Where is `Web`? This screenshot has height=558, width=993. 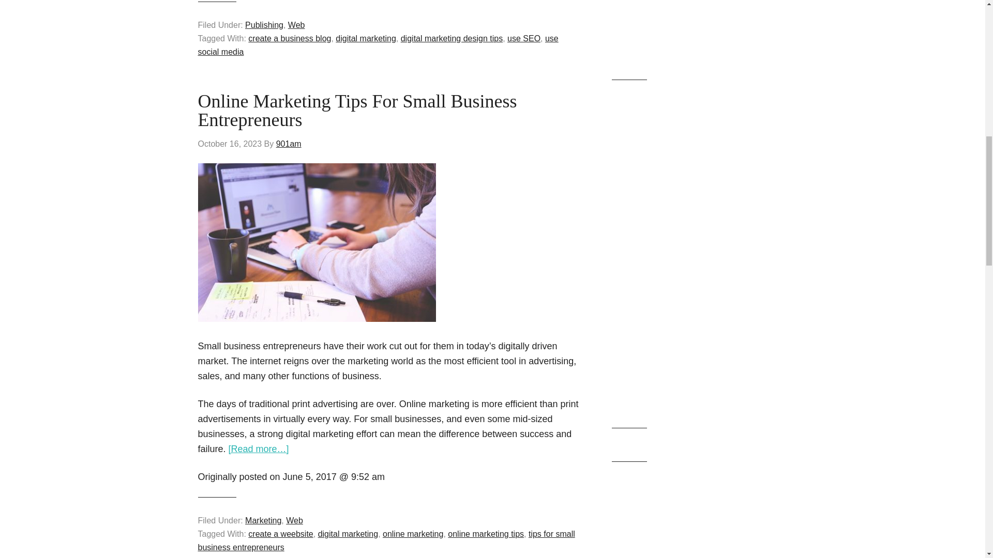 Web is located at coordinates (296, 25).